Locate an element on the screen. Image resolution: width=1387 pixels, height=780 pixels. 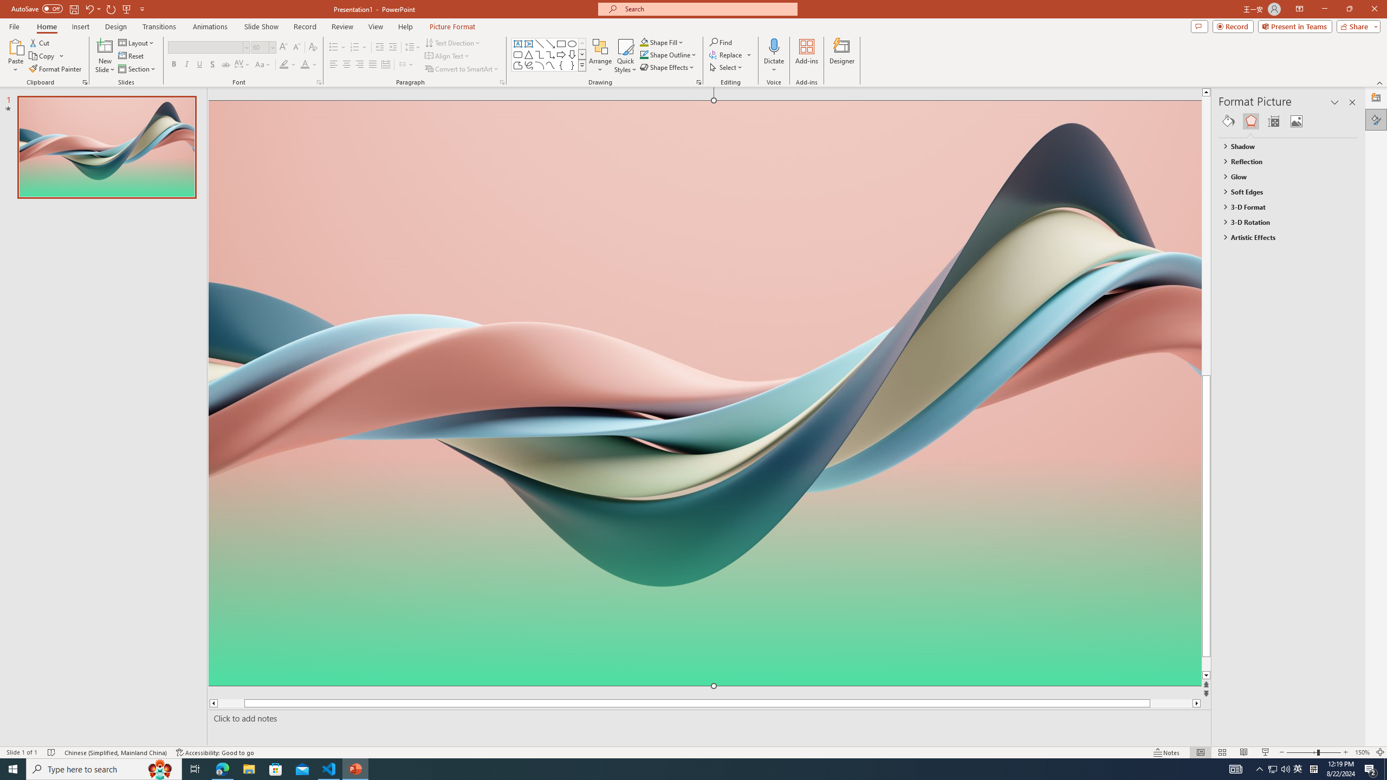
Reflection is located at coordinates (1283, 161).